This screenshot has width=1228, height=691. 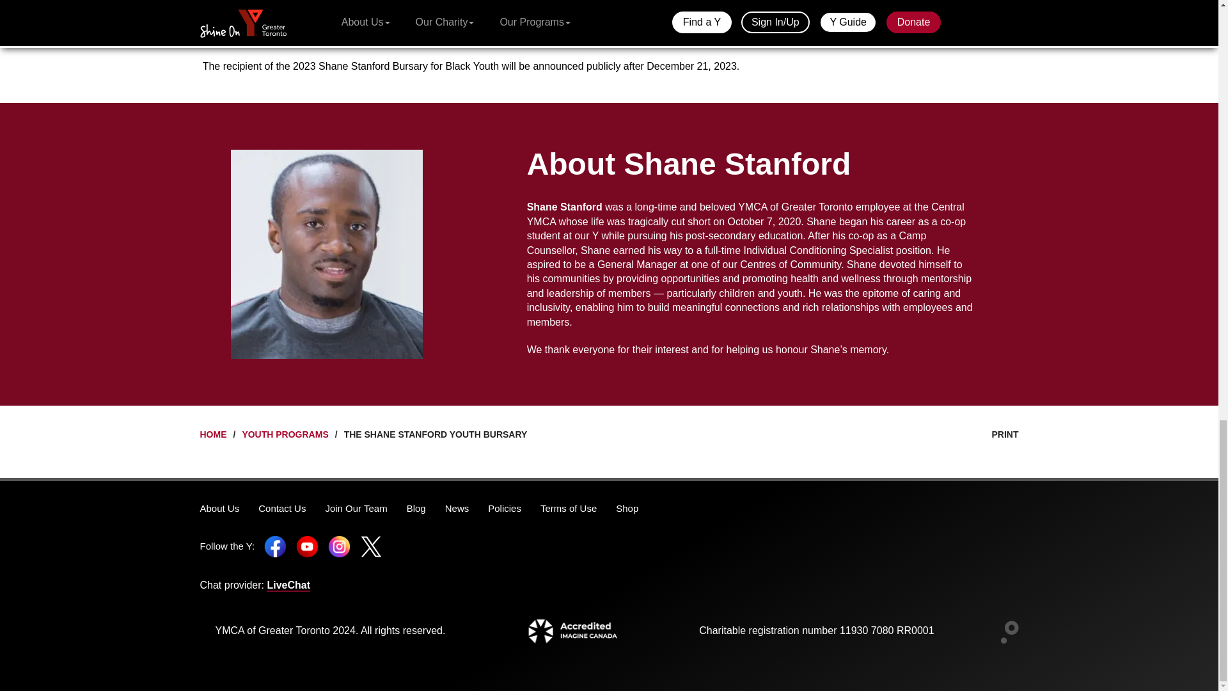 What do you see at coordinates (275, 545) in the screenshot?
I see `YMCA GTA on Facebook` at bounding box center [275, 545].